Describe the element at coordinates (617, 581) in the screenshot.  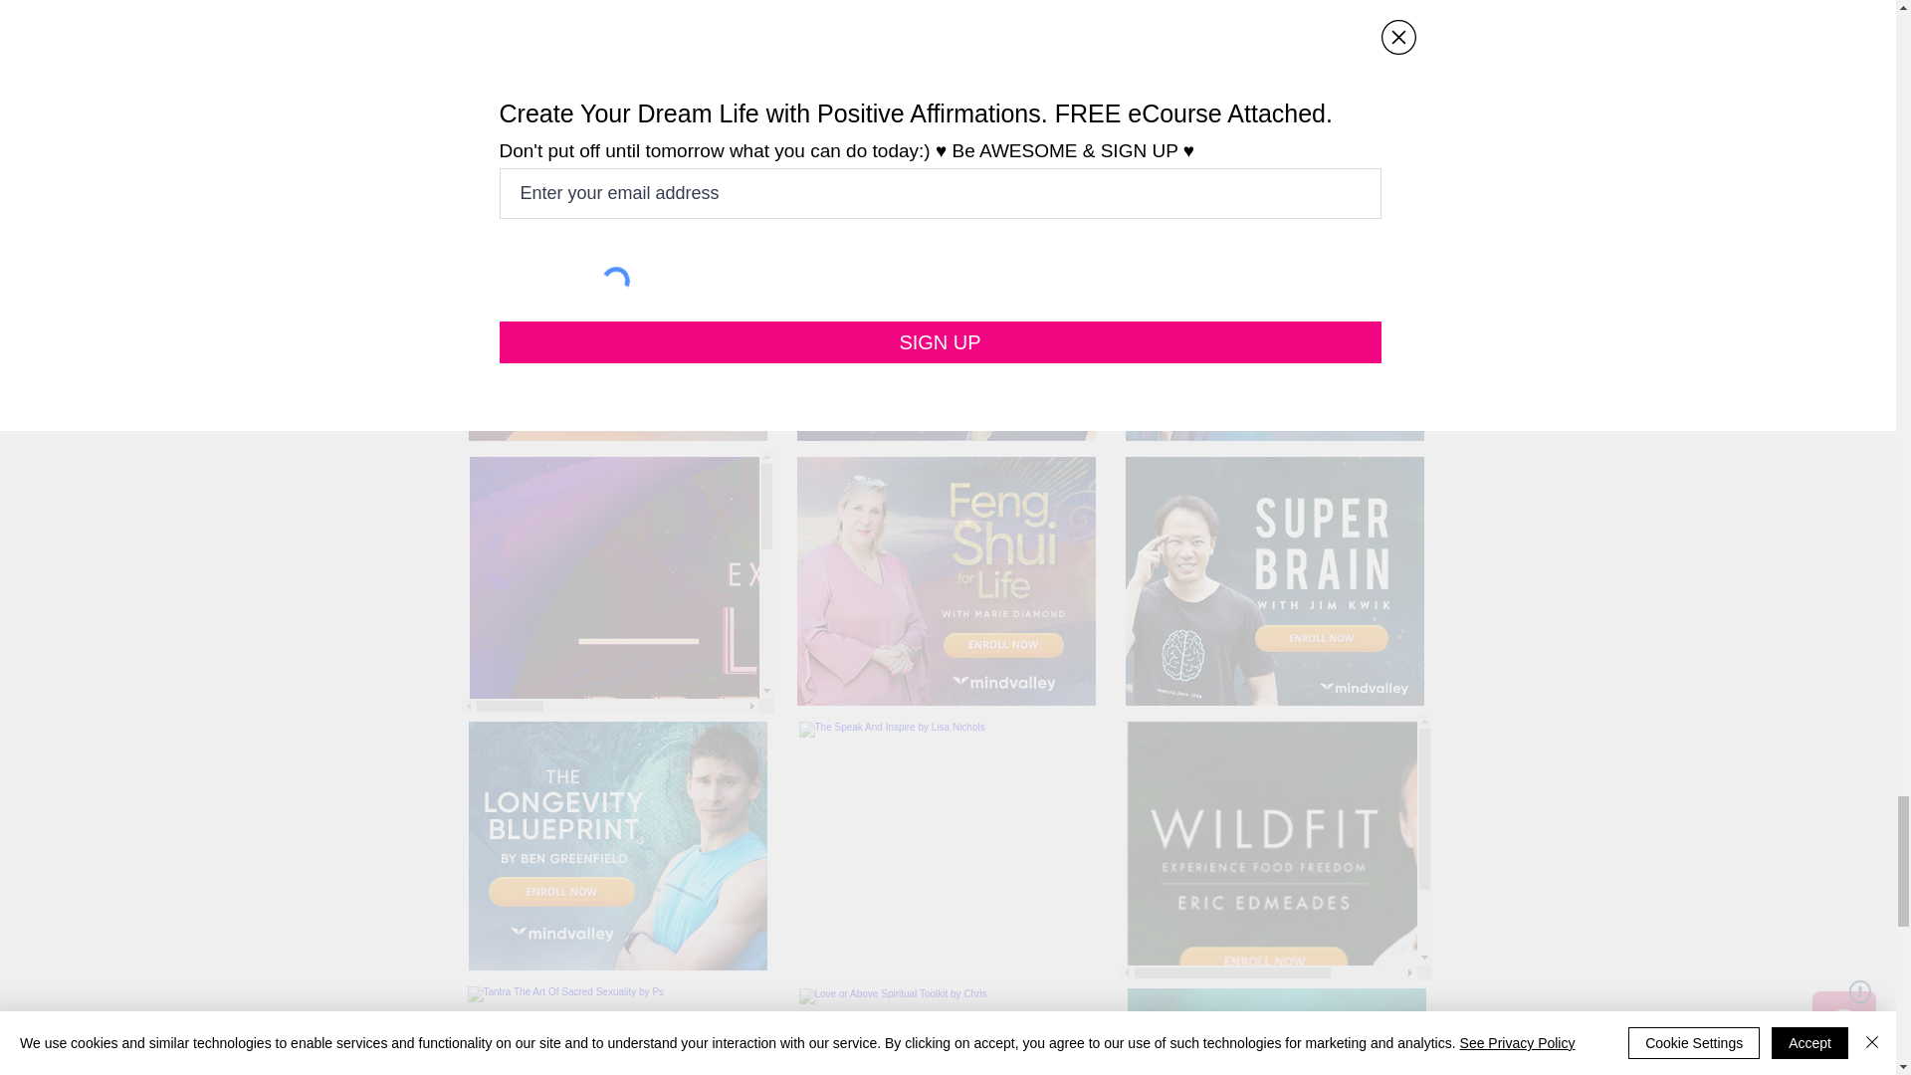
I see `Embedded Content` at that location.